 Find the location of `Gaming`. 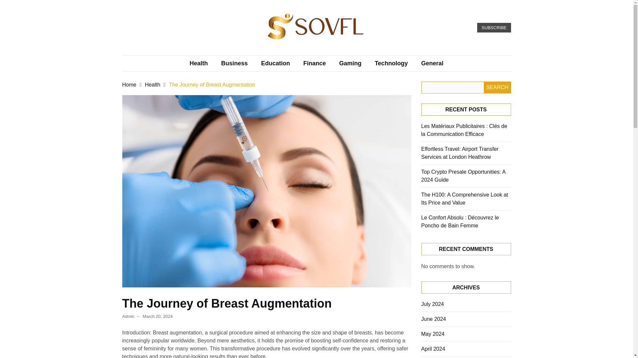

Gaming is located at coordinates (350, 64).